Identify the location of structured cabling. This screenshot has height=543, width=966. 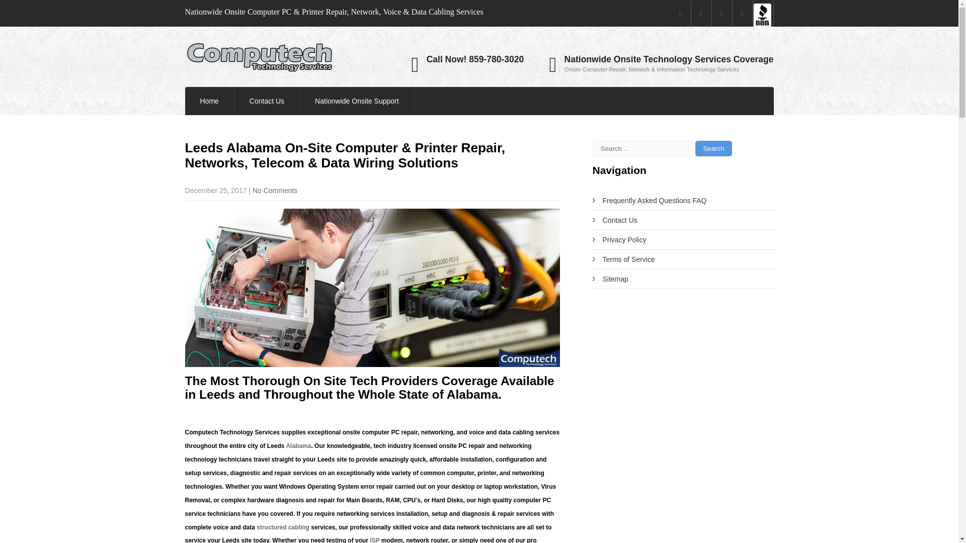
(283, 527).